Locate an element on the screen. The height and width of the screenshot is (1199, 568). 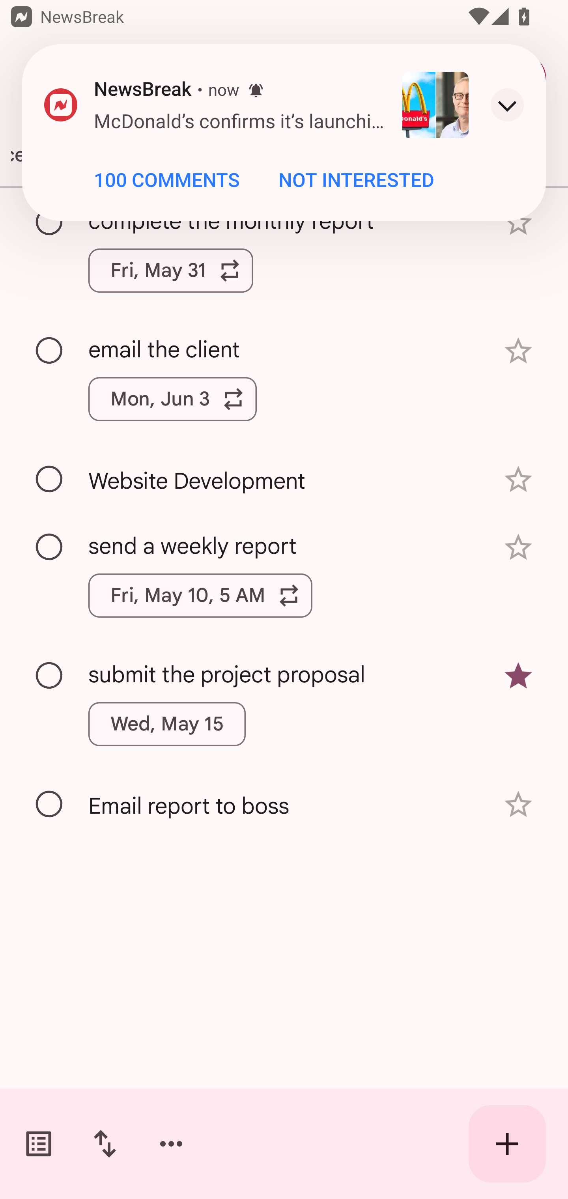
Fri, May 31 is located at coordinates (171, 270).